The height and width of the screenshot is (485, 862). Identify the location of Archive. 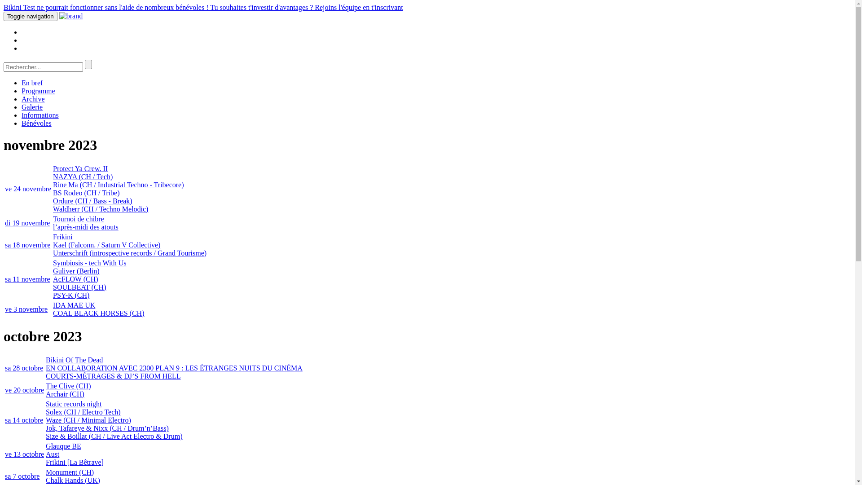
(33, 99).